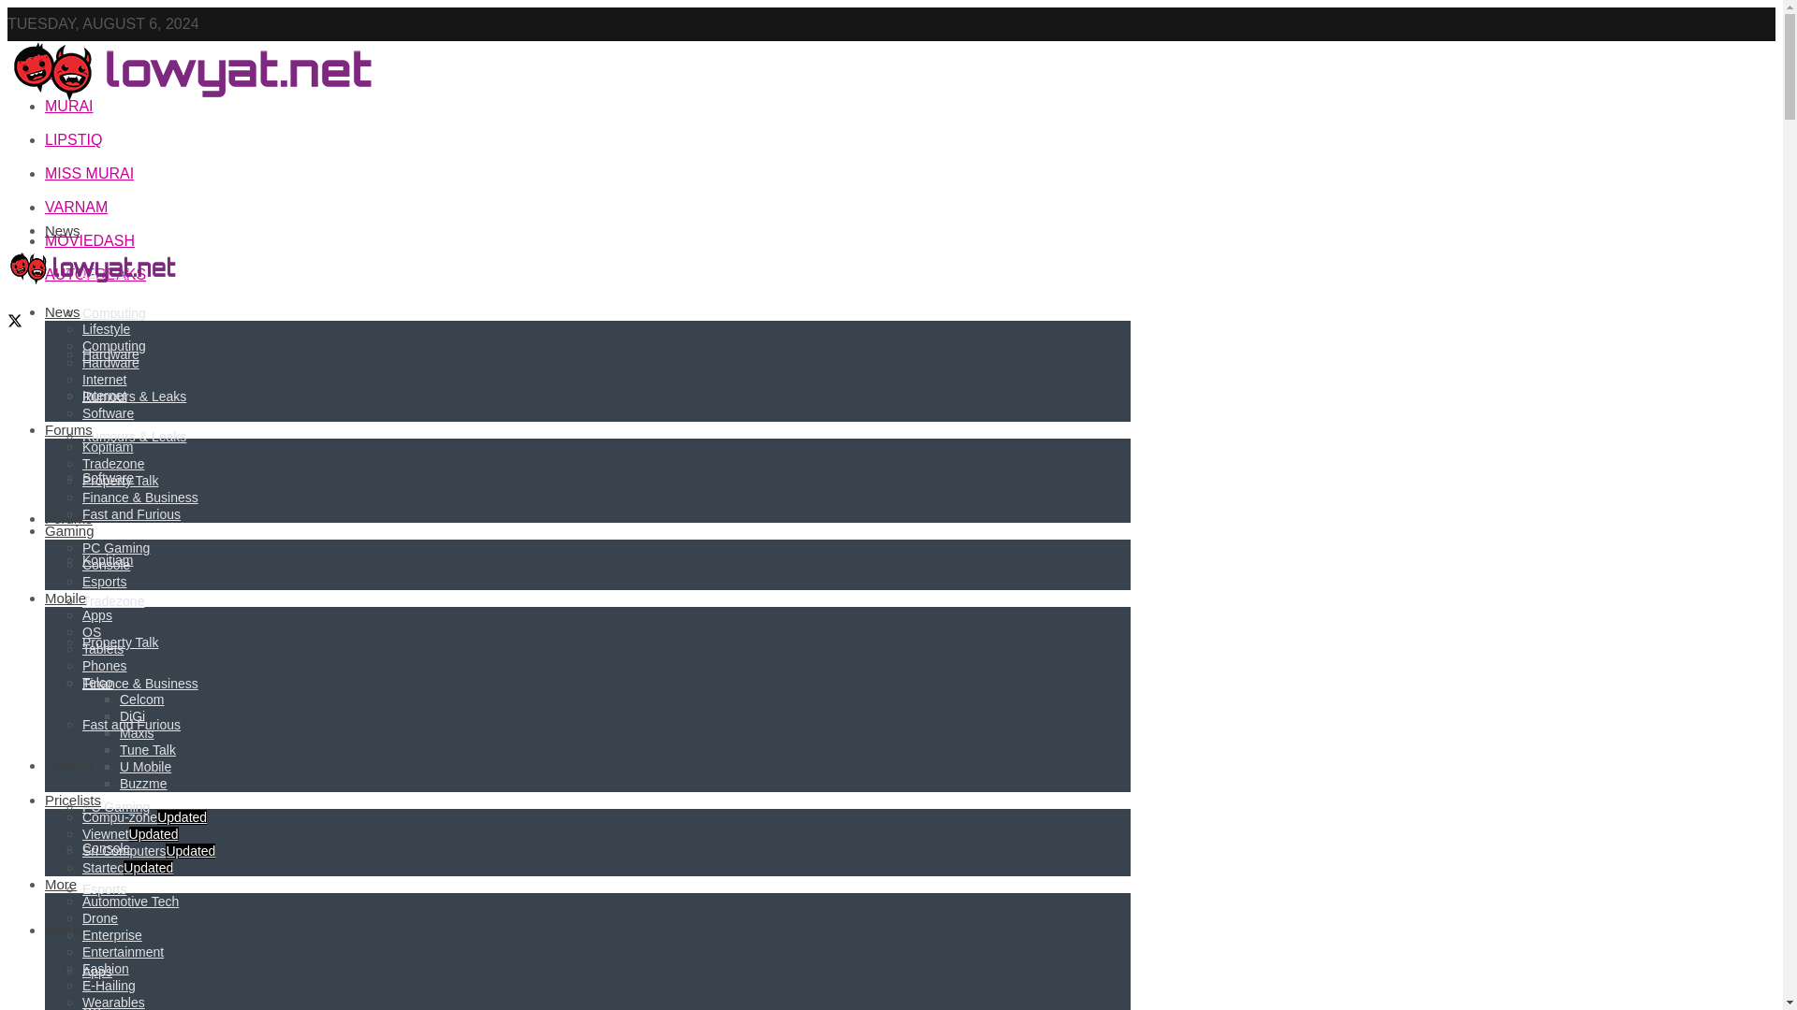 Image resolution: width=1797 pixels, height=1010 pixels. What do you see at coordinates (110, 353) in the screenshot?
I see `Hardware` at bounding box center [110, 353].